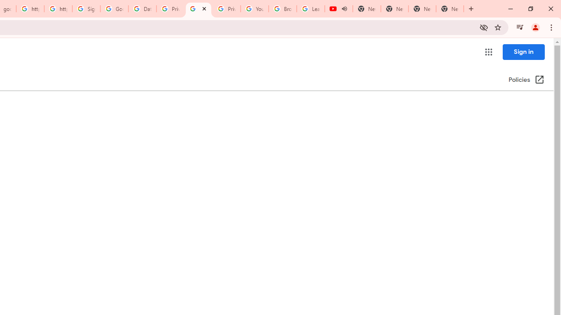  Describe the element at coordinates (58, 9) in the screenshot. I see `https://scholar.google.com/` at that location.